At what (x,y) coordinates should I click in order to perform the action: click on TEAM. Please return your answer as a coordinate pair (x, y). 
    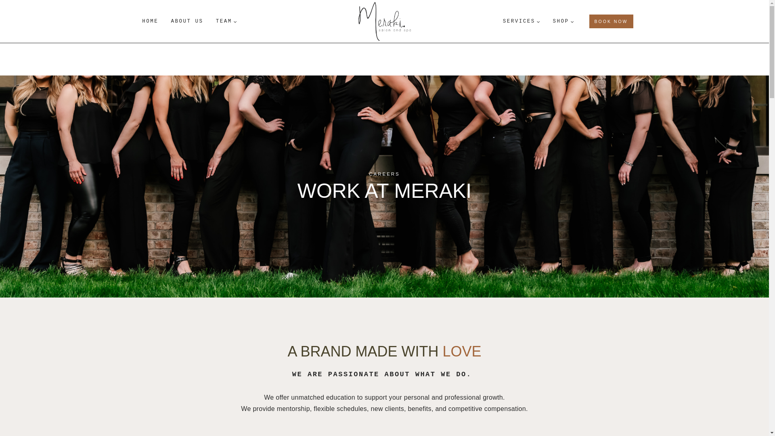
    Looking at the image, I should click on (226, 21).